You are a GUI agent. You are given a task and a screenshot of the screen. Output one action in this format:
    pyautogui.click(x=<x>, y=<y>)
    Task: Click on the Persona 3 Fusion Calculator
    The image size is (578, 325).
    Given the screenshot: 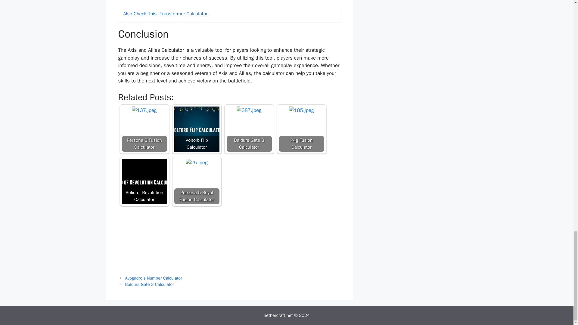 What is the action you would take?
    pyautogui.click(x=144, y=110)
    